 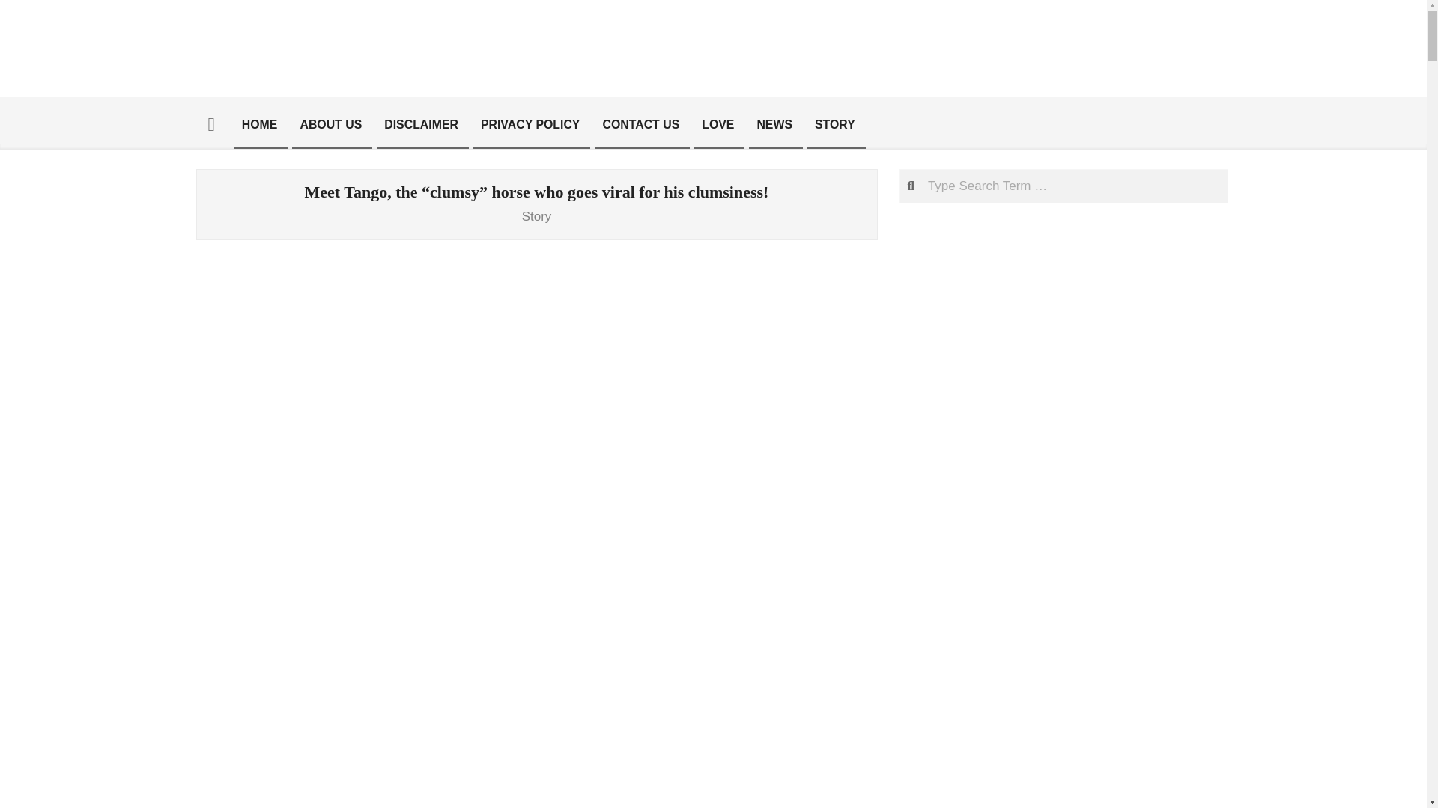 What do you see at coordinates (774, 124) in the screenshot?
I see `NEWS` at bounding box center [774, 124].